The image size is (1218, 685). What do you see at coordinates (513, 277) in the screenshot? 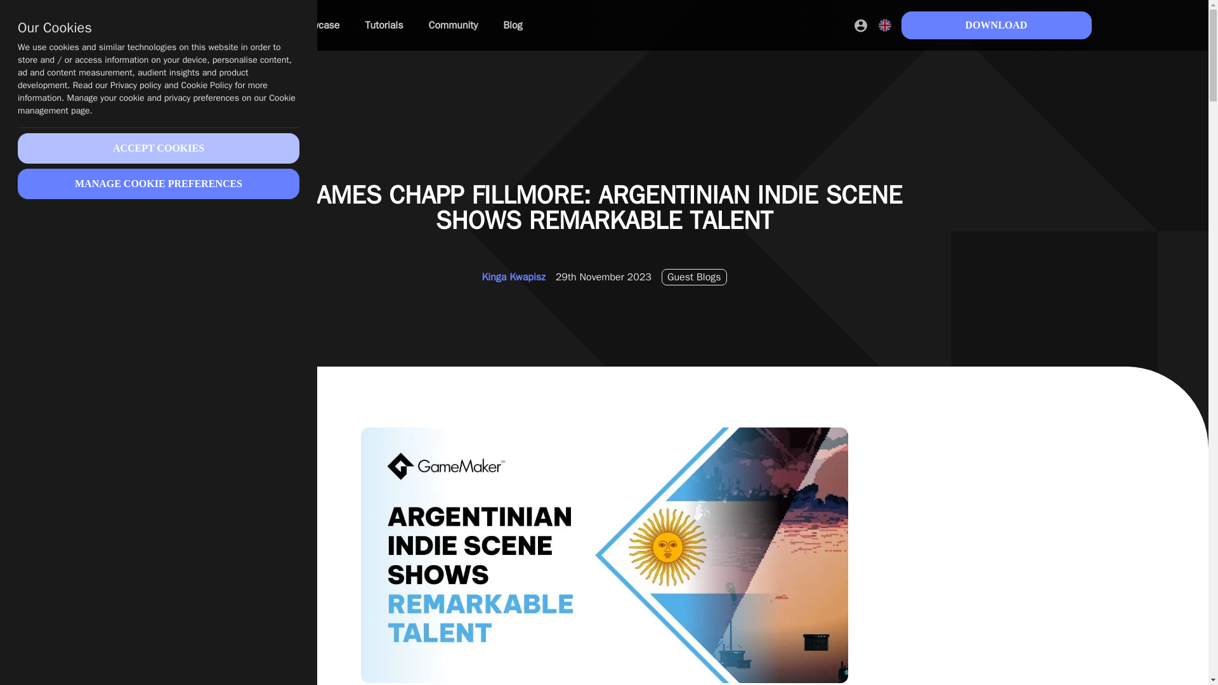
I see `Kinga Kwapisz` at bounding box center [513, 277].